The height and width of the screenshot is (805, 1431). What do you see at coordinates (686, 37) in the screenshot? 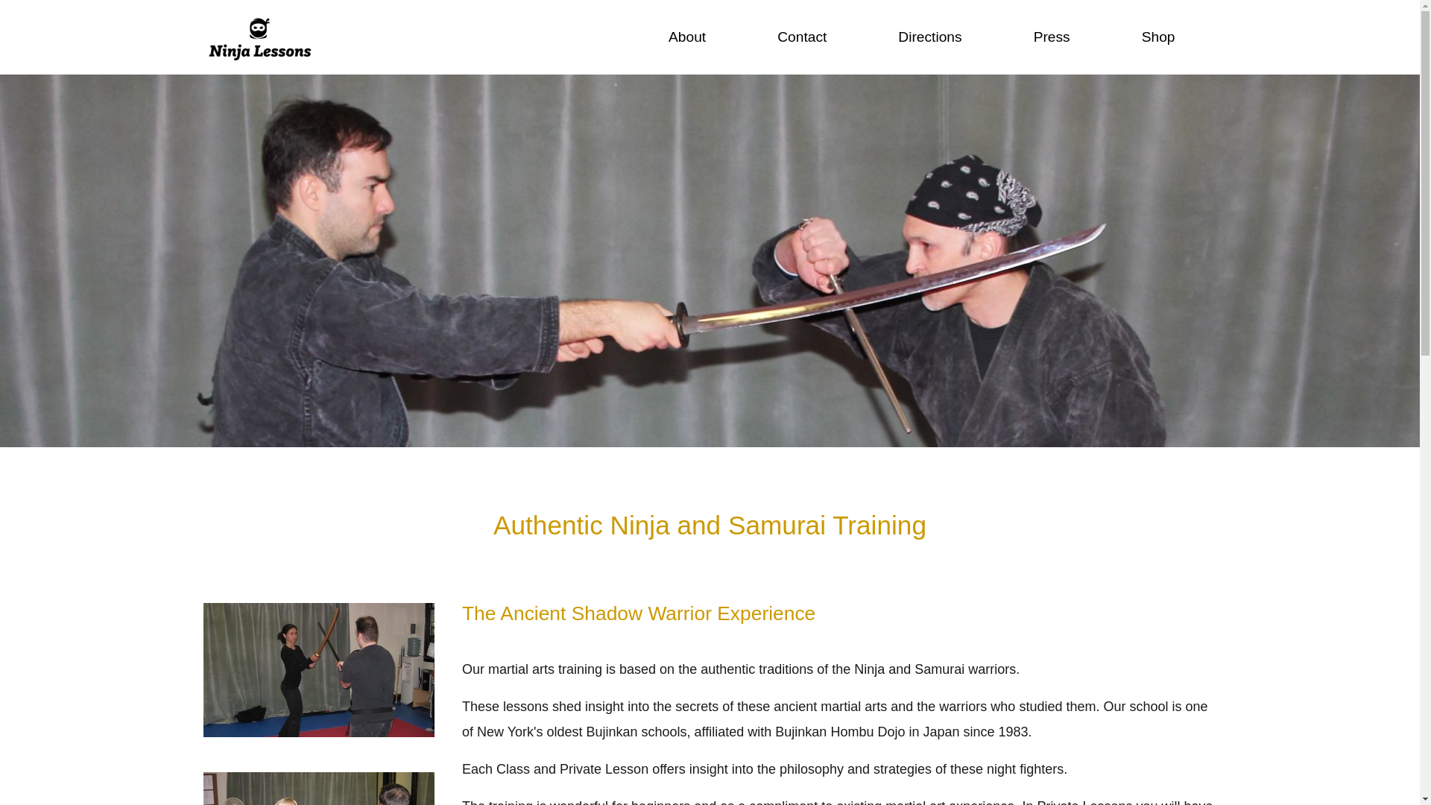
I see `About` at bounding box center [686, 37].